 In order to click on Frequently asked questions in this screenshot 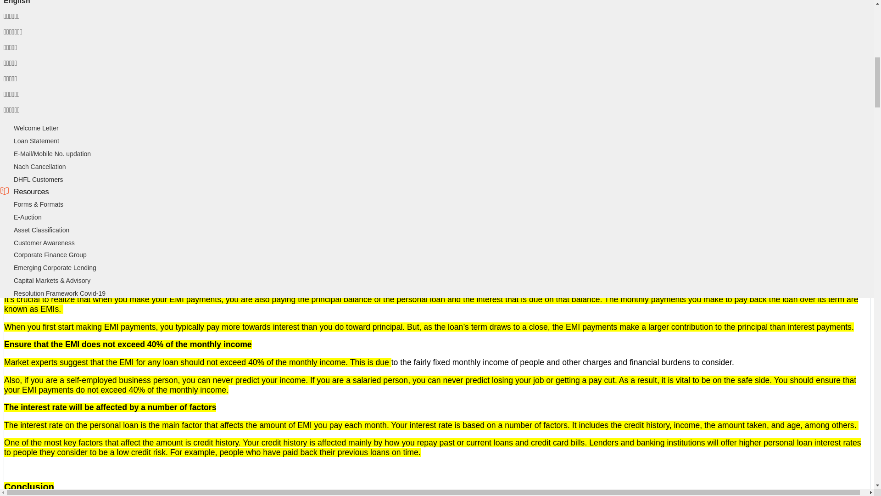, I will do `click(53, 13)`.